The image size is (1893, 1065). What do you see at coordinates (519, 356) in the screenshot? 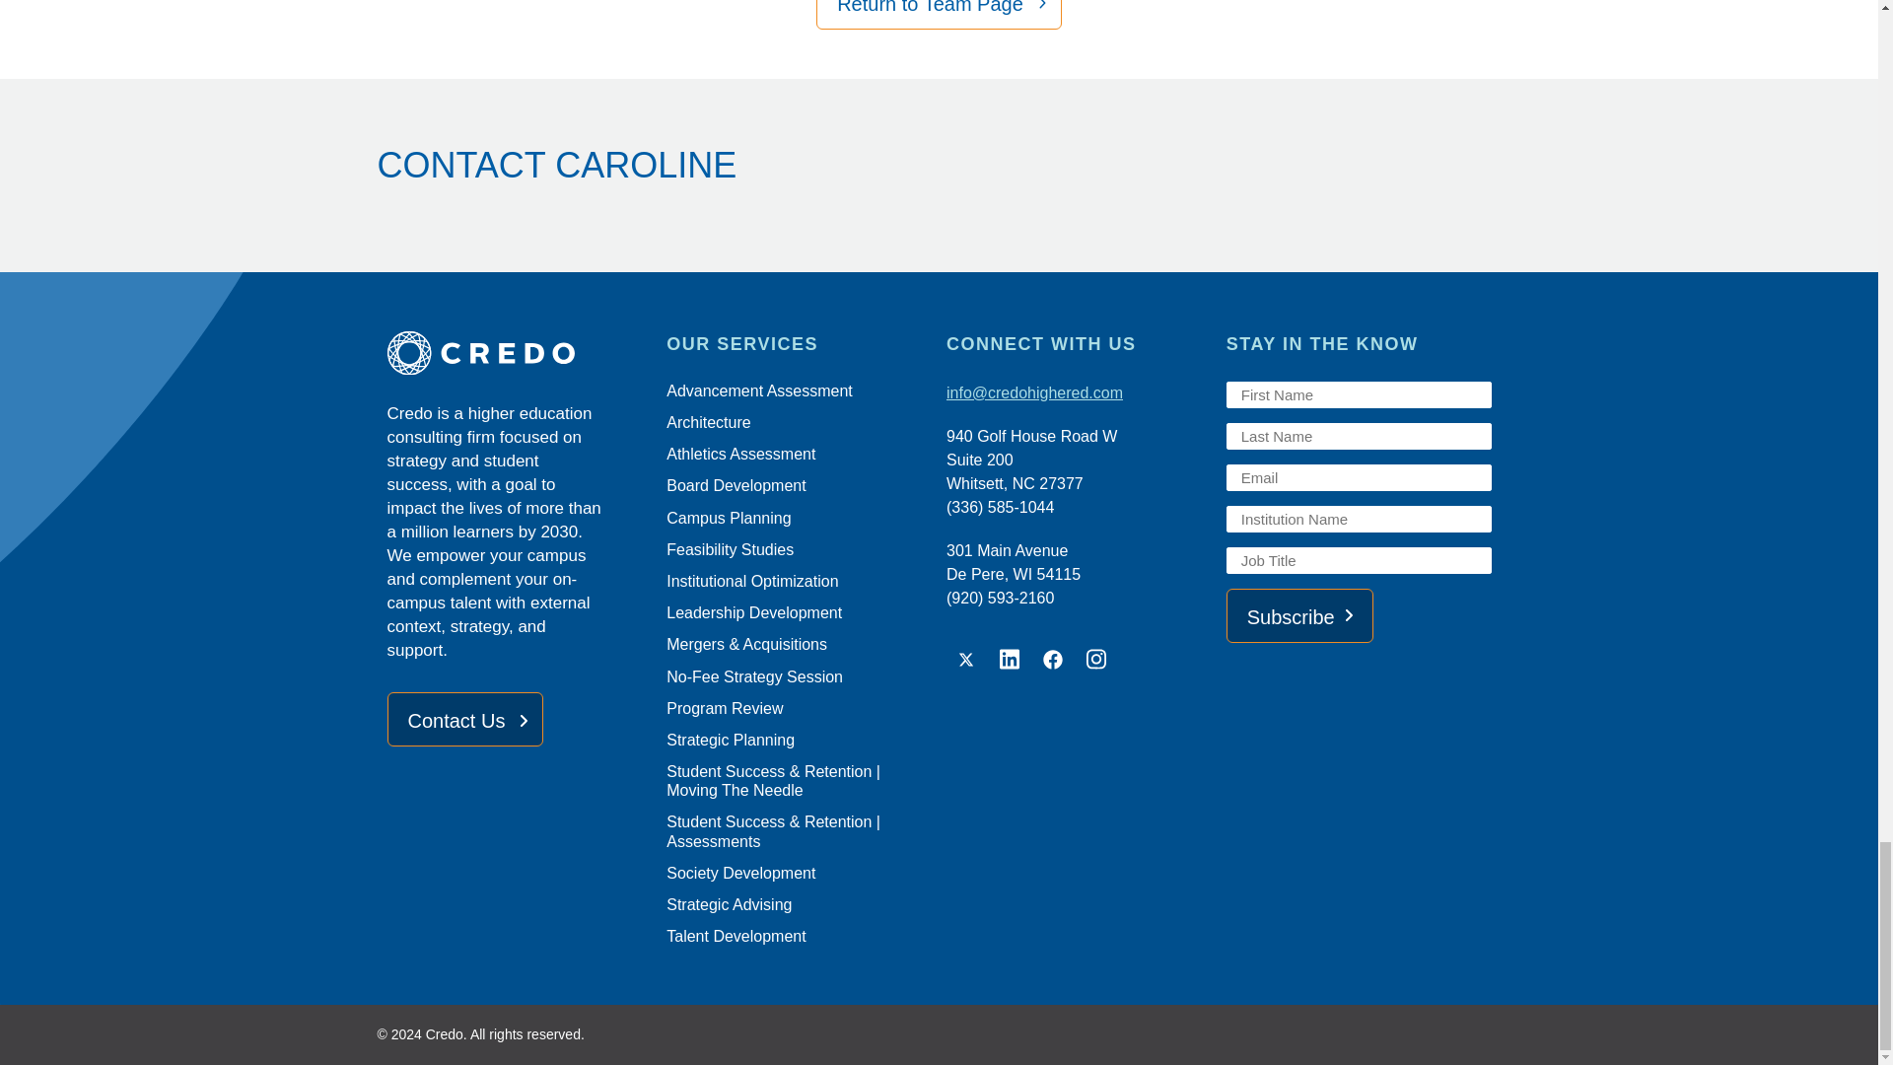
I see `Back to Credo's Home` at bounding box center [519, 356].